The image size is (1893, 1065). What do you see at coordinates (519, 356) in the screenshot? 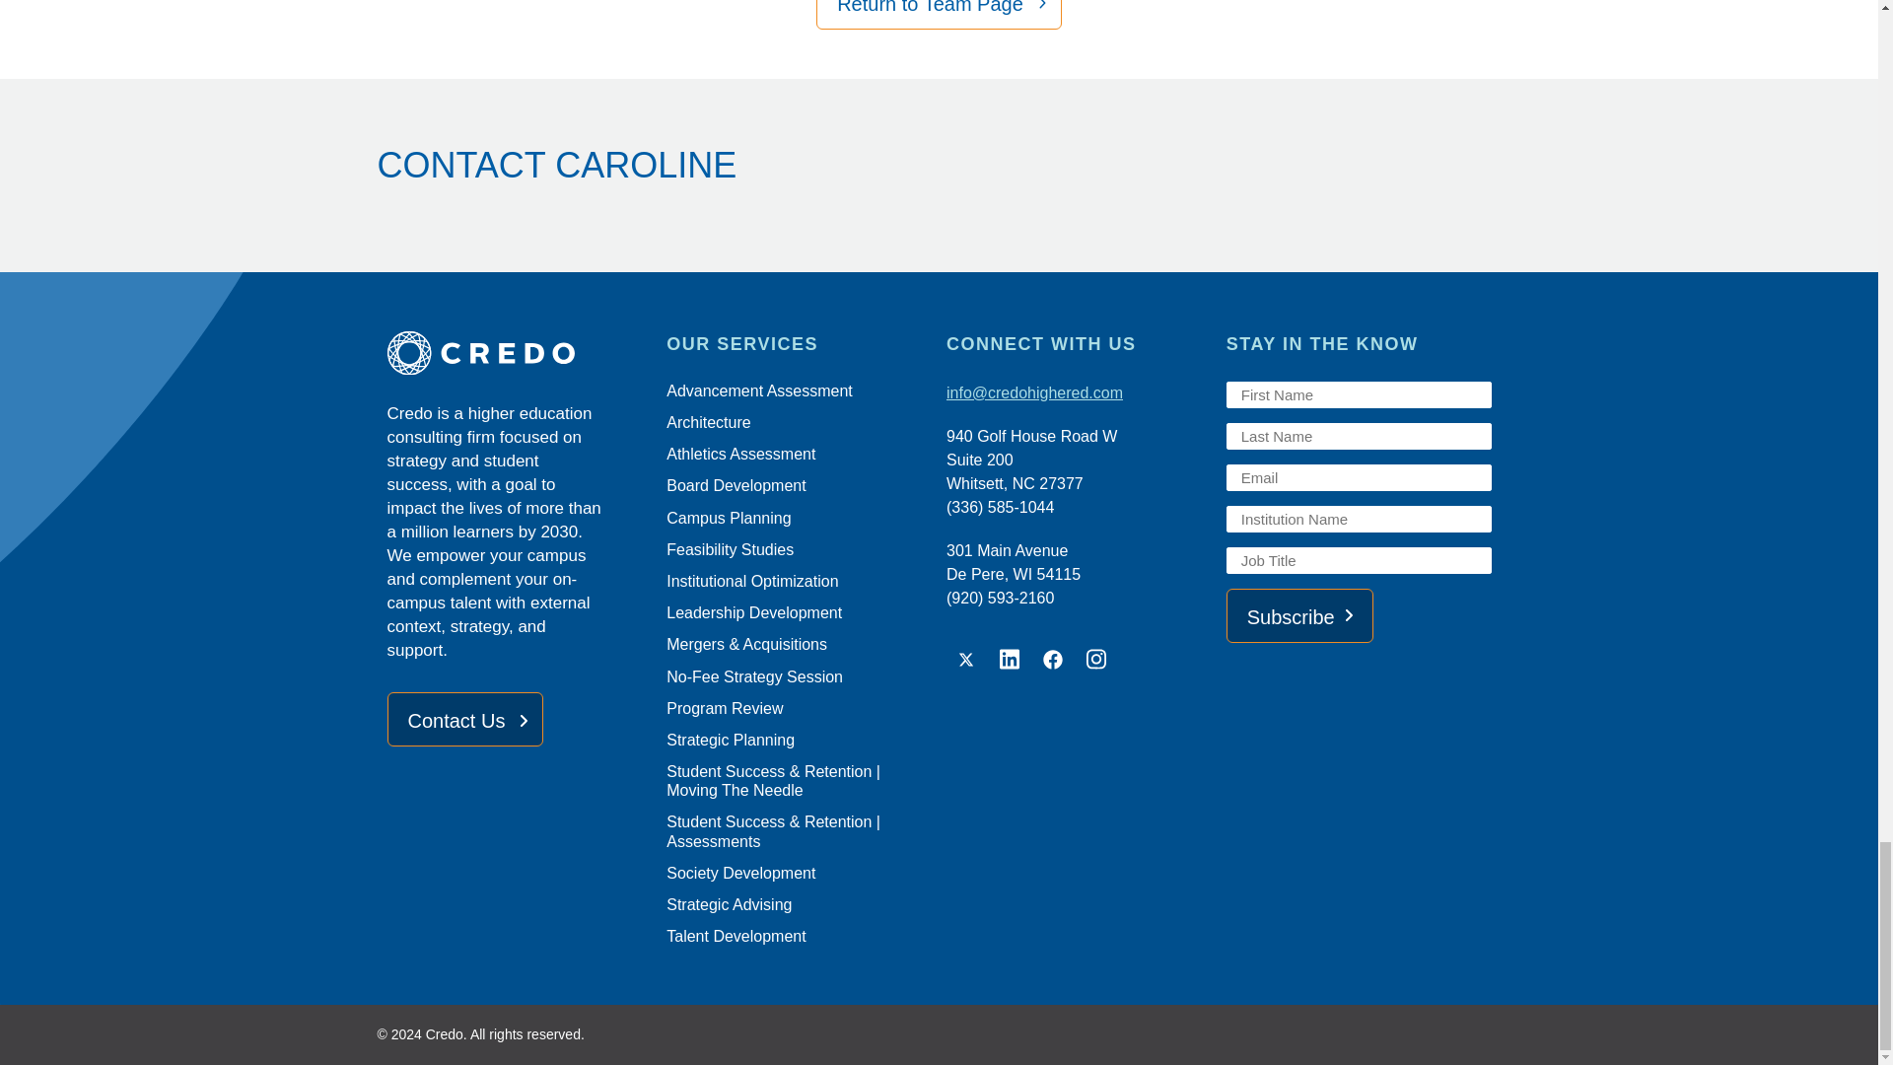
I see `Back to Credo's Home` at bounding box center [519, 356].